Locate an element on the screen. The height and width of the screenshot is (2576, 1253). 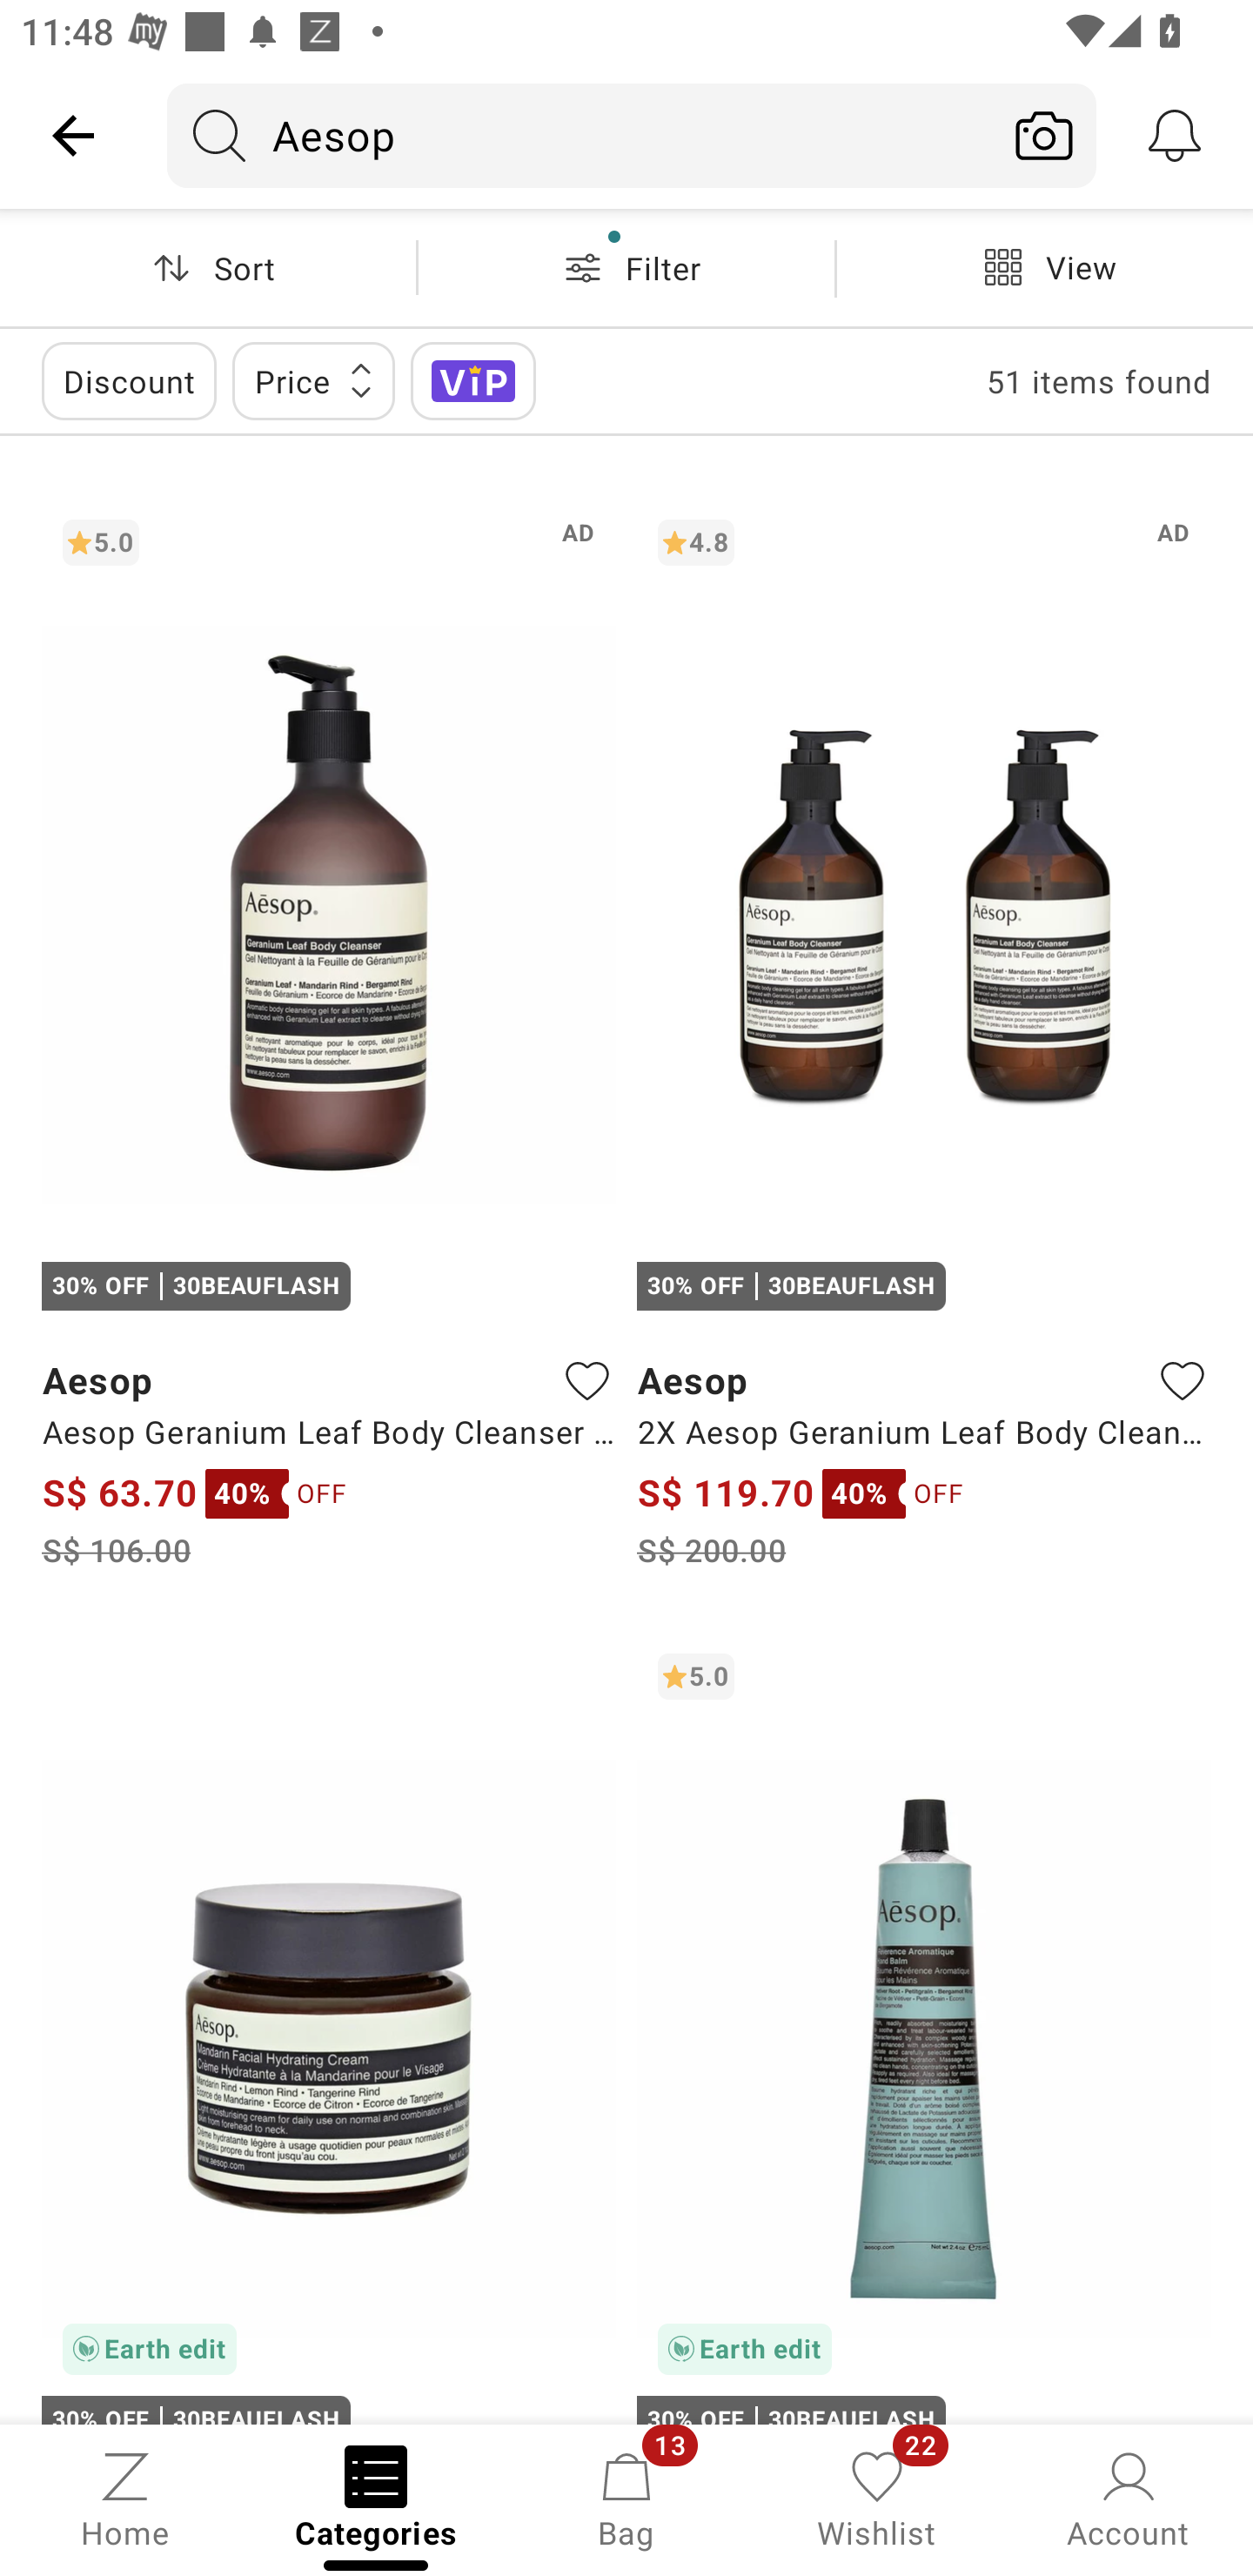
5.0 Earth edit 30% OFF 30BEAUFLASH is located at coordinates (924, 2028).